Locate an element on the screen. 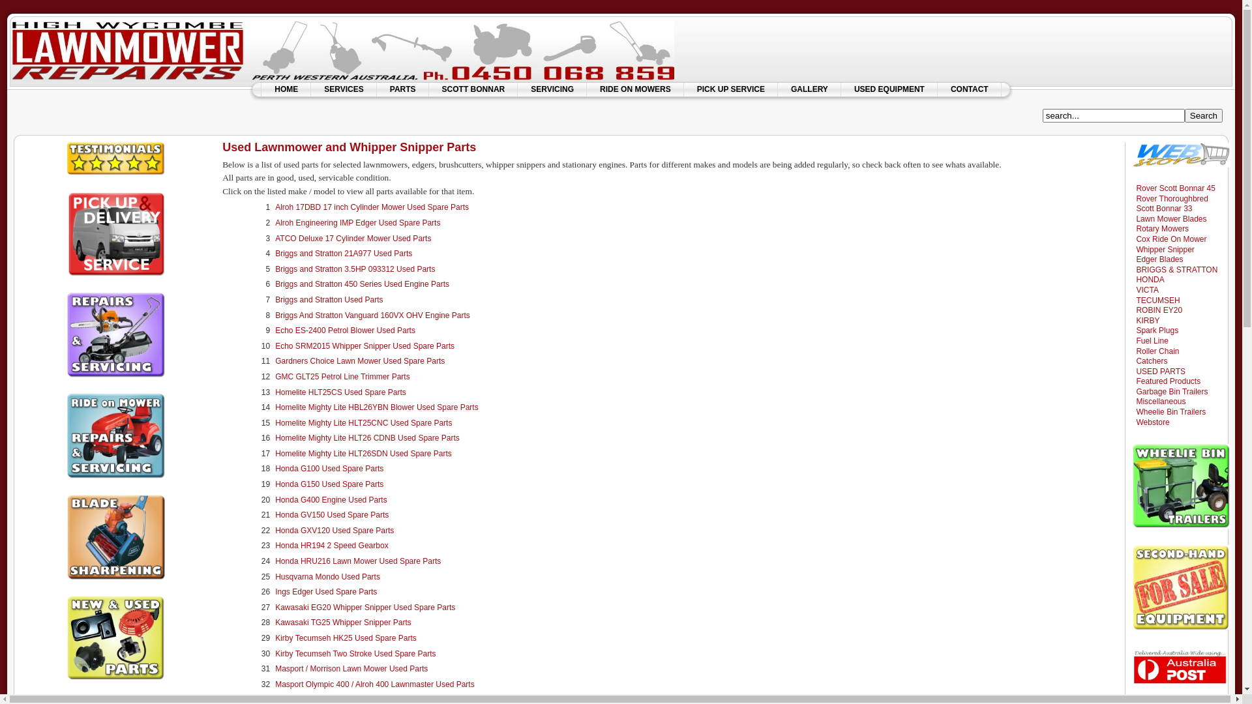 This screenshot has height=704, width=1252. Edger Blades is located at coordinates (1158, 259).